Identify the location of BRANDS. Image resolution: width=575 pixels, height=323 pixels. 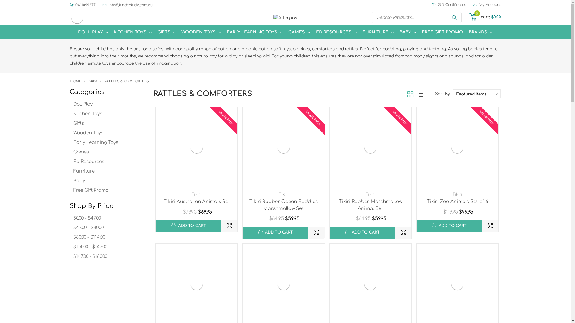
(480, 32).